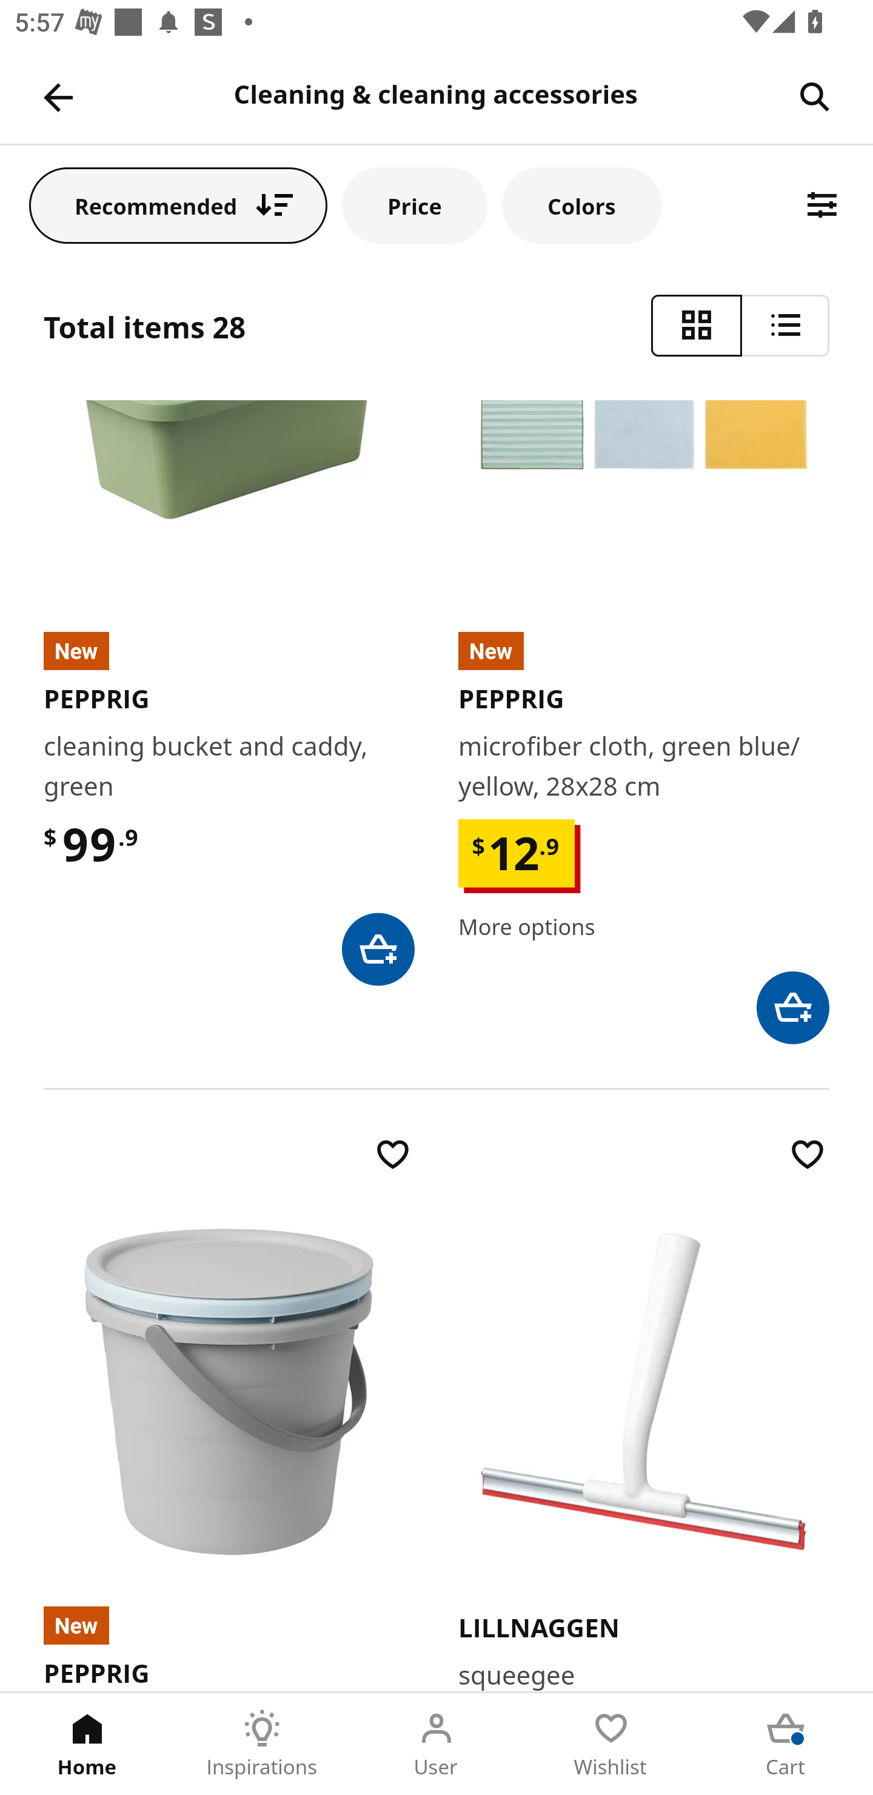 The height and width of the screenshot is (1795, 873). Describe the element at coordinates (415, 205) in the screenshot. I see `Price` at that location.